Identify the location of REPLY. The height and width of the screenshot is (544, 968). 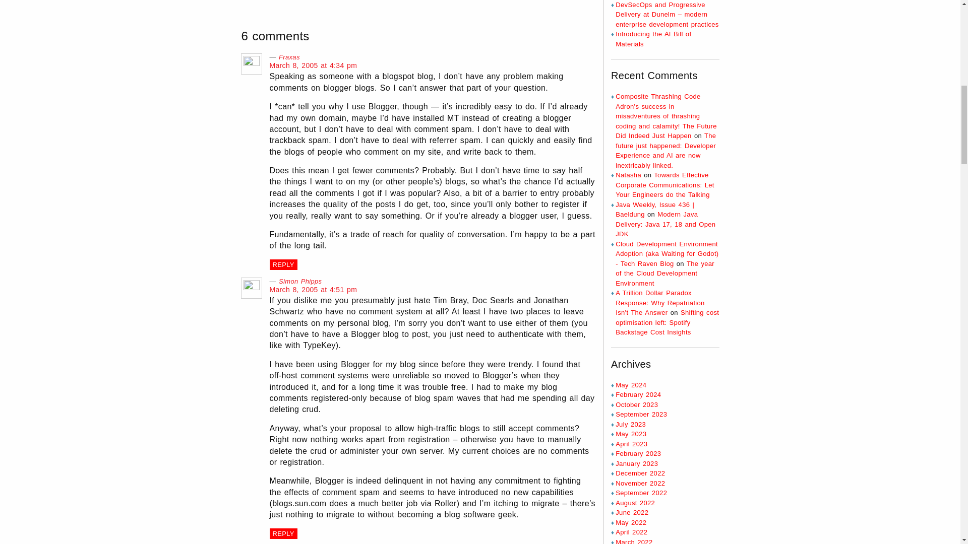
(283, 533).